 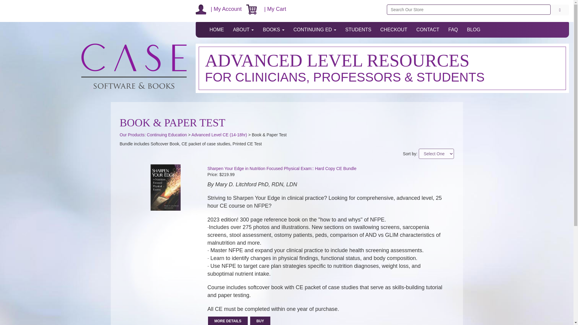 What do you see at coordinates (315, 30) in the screenshot?
I see `CONTINUING ED` at bounding box center [315, 30].